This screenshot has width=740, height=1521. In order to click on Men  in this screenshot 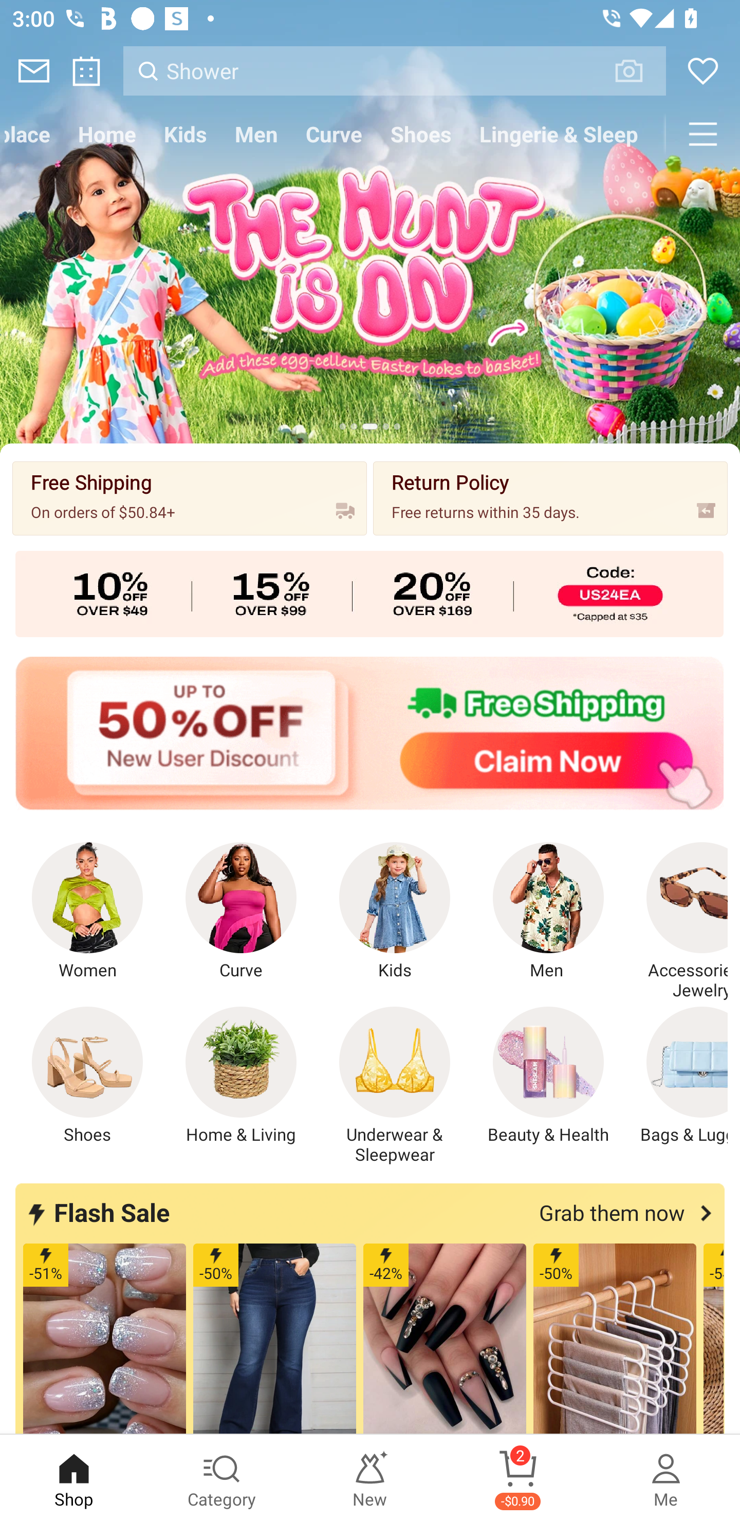, I will do `click(548, 912)`.